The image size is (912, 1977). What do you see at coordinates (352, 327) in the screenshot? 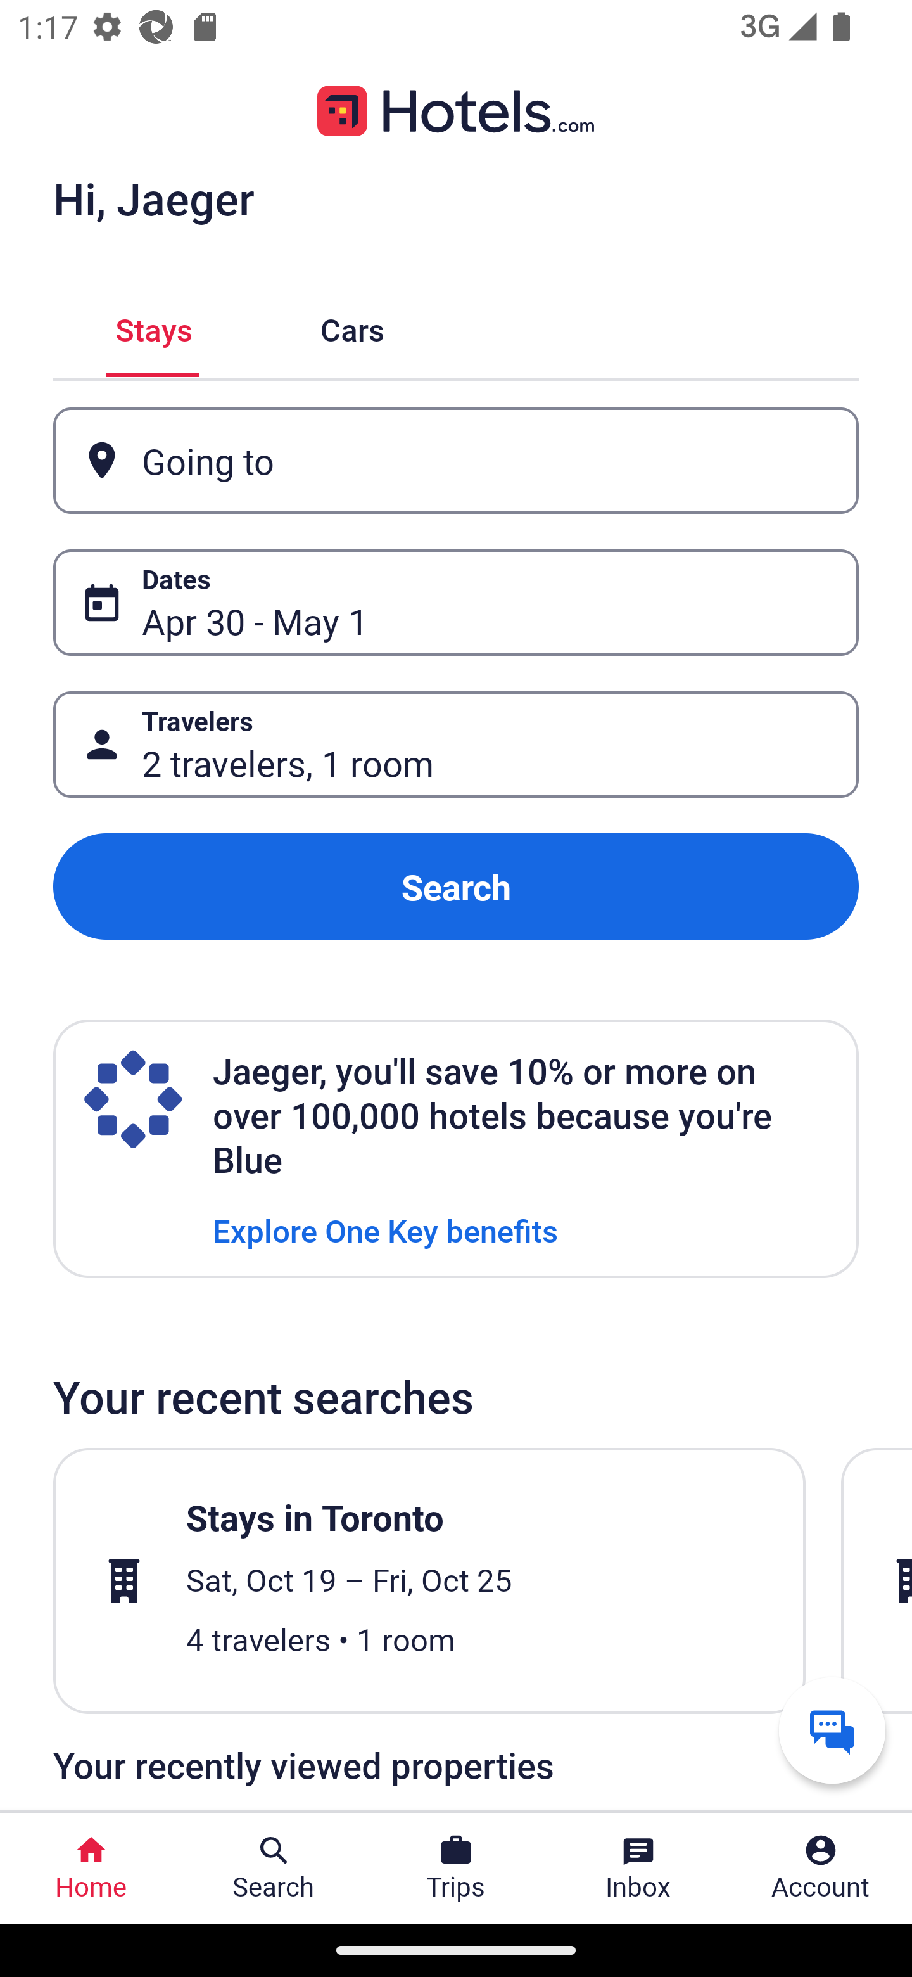
I see `Cars` at bounding box center [352, 327].